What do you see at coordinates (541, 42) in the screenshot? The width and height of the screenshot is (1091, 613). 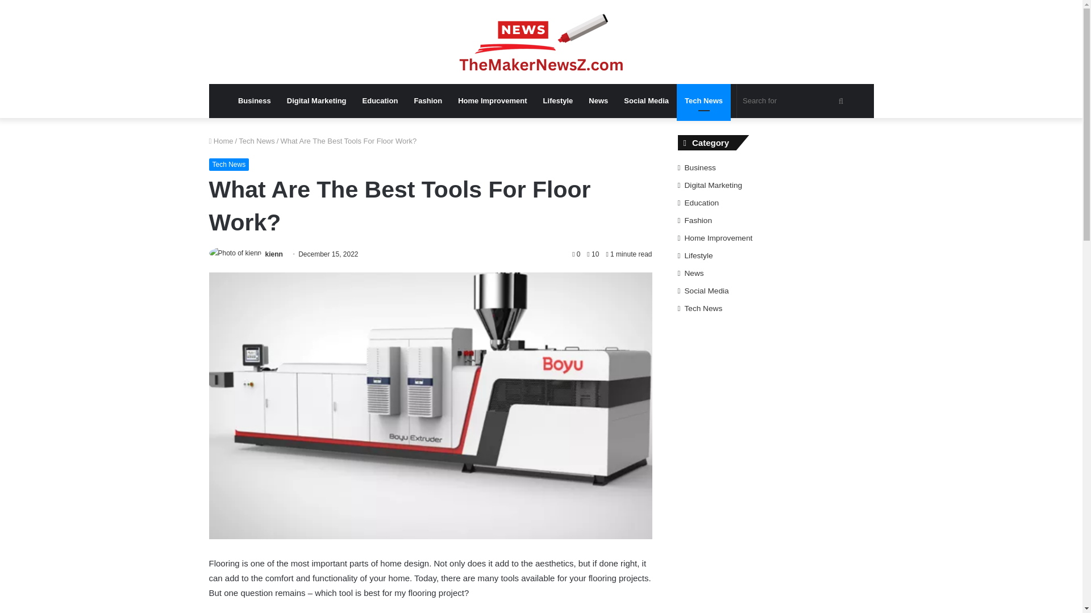 I see `Themakernewsz.com` at bounding box center [541, 42].